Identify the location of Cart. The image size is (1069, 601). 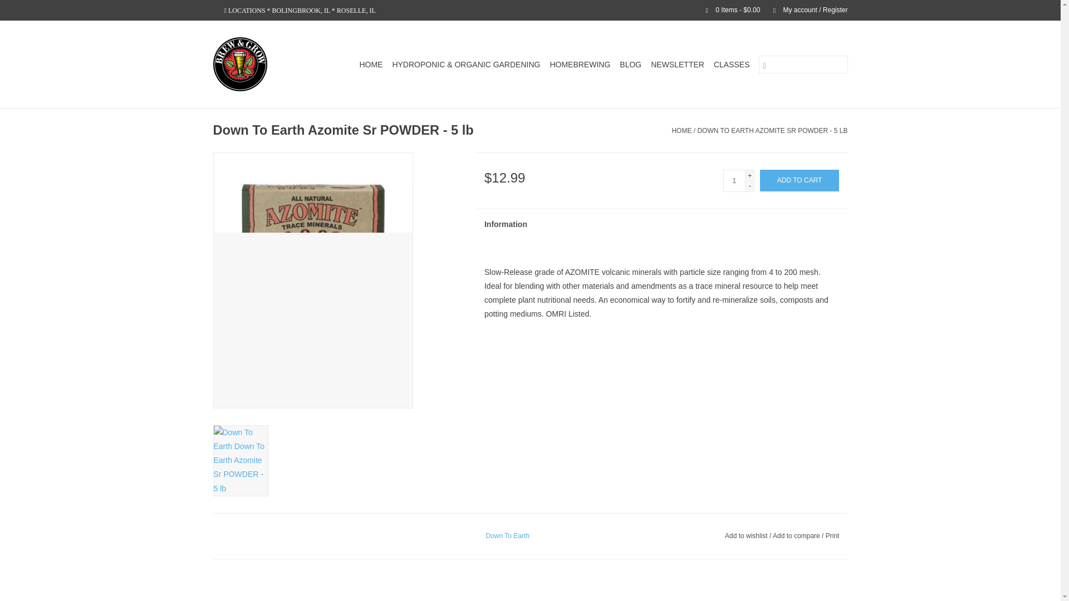
(728, 9).